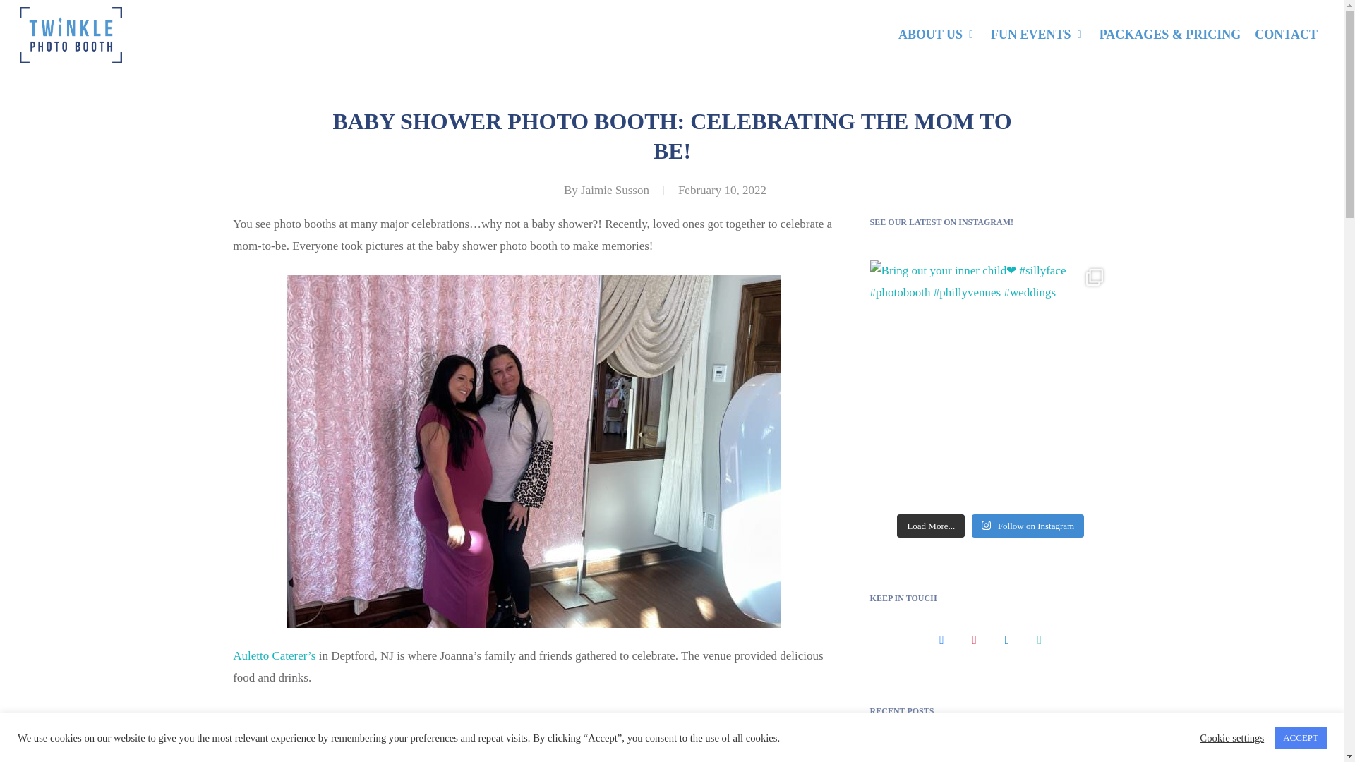 Image resolution: width=1355 pixels, height=762 pixels. I want to click on Platinum House of Sweets!, so click(642, 717).